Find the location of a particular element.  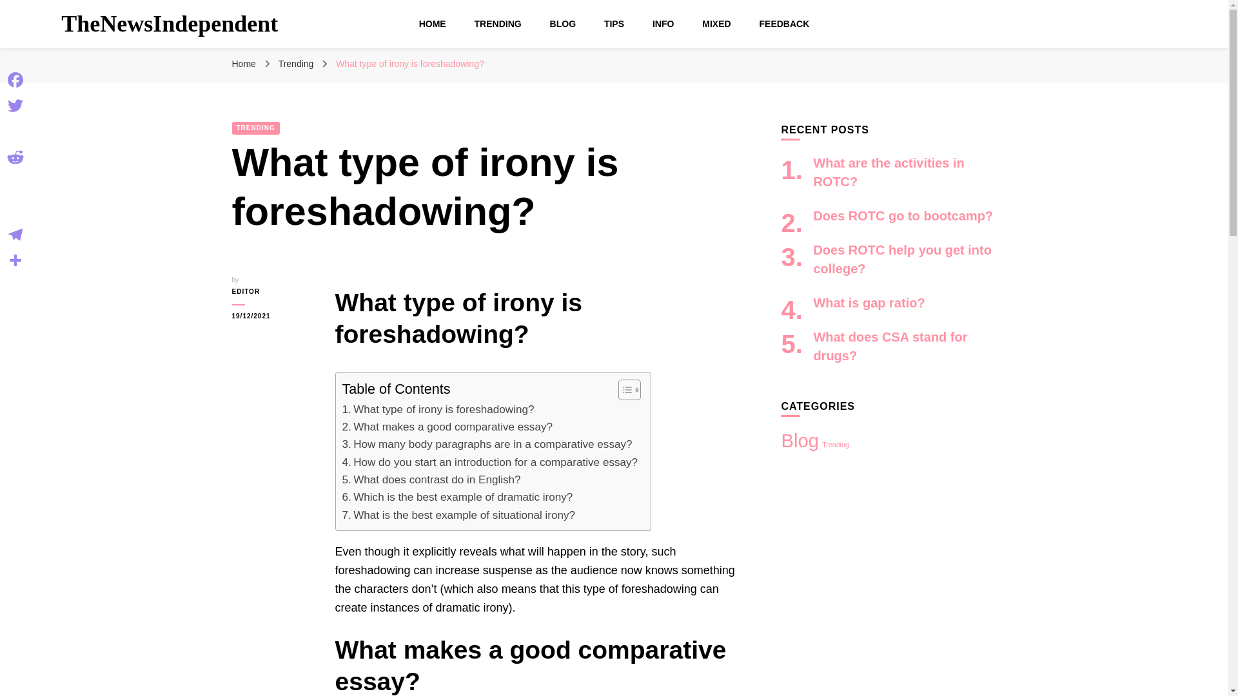

Reddit is located at coordinates (15, 157).